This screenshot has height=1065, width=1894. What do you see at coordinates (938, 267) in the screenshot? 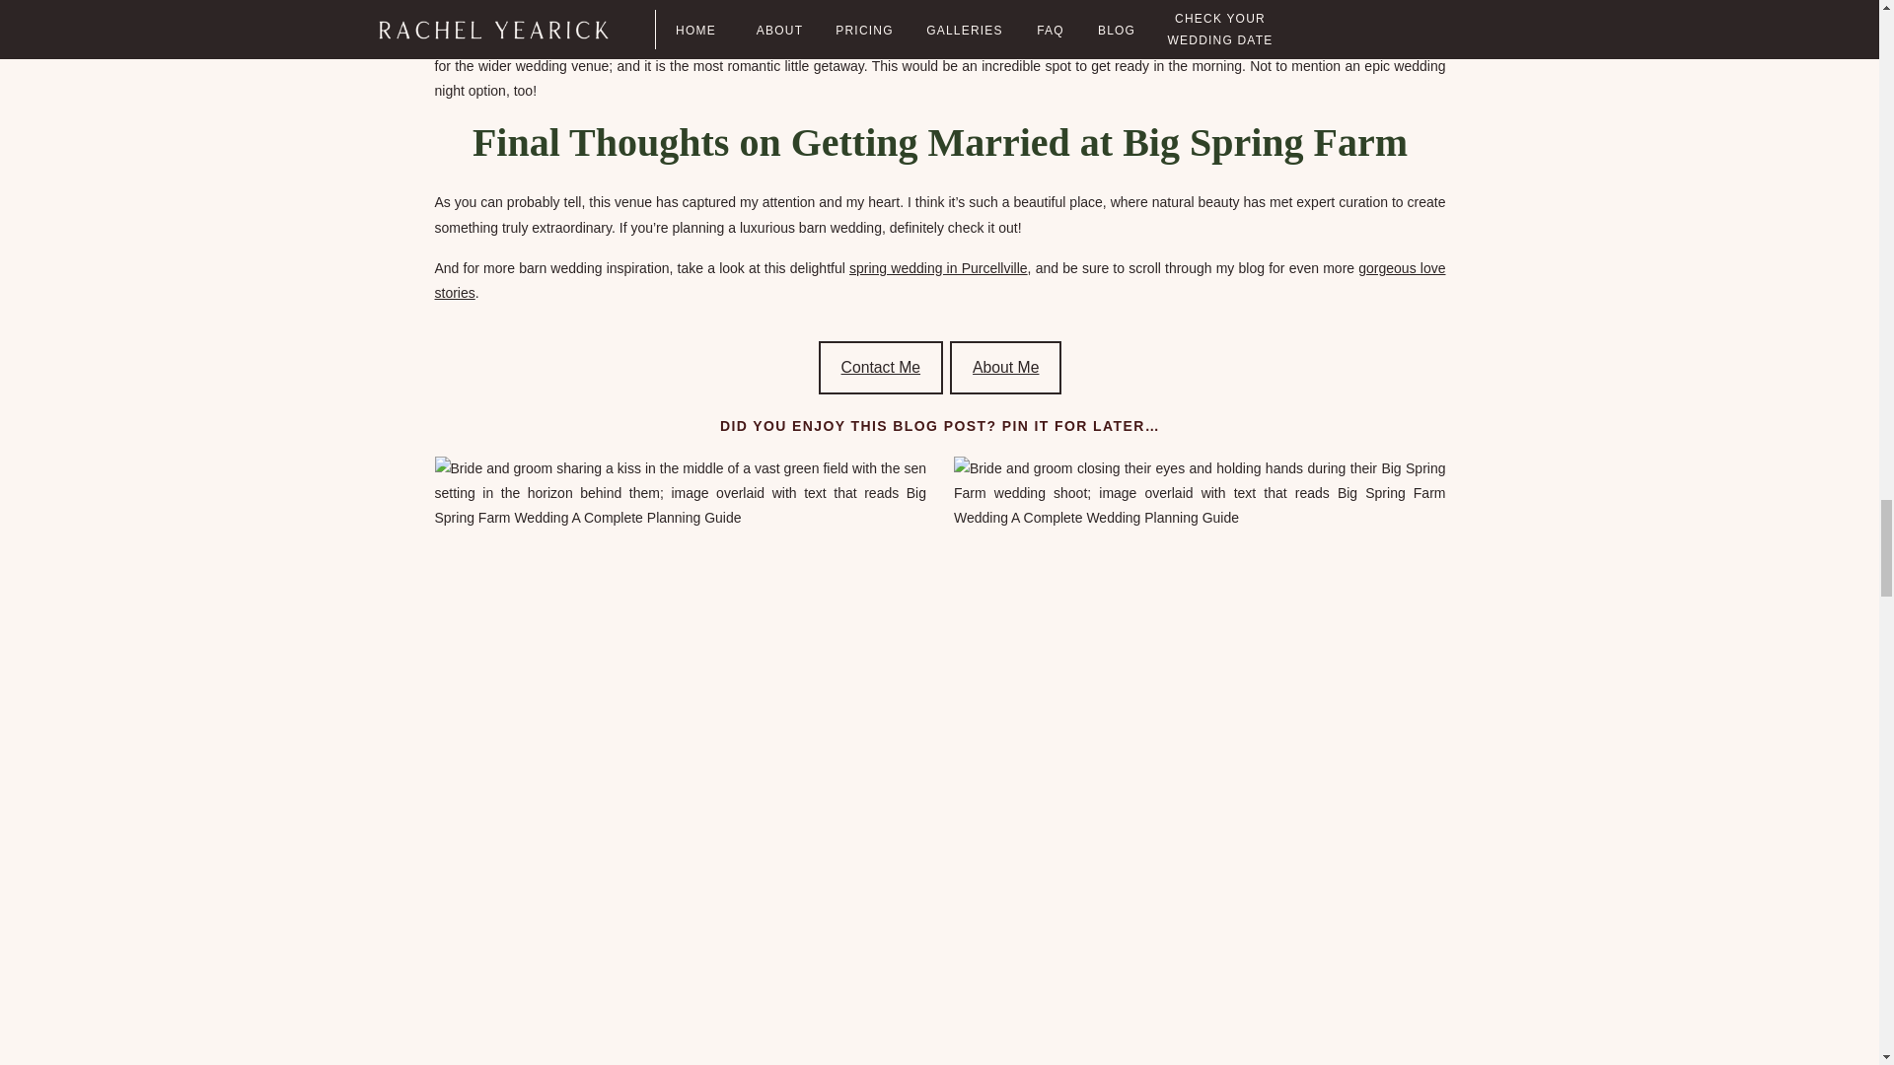
I see `spring wedding in Purcellville` at bounding box center [938, 267].